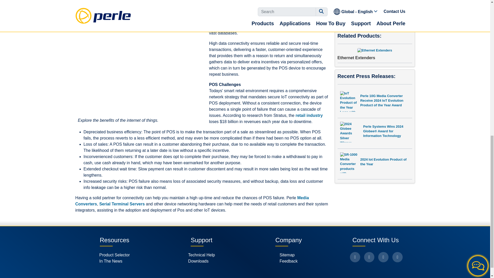  What do you see at coordinates (369, 257) in the screenshot?
I see `twiter` at bounding box center [369, 257].